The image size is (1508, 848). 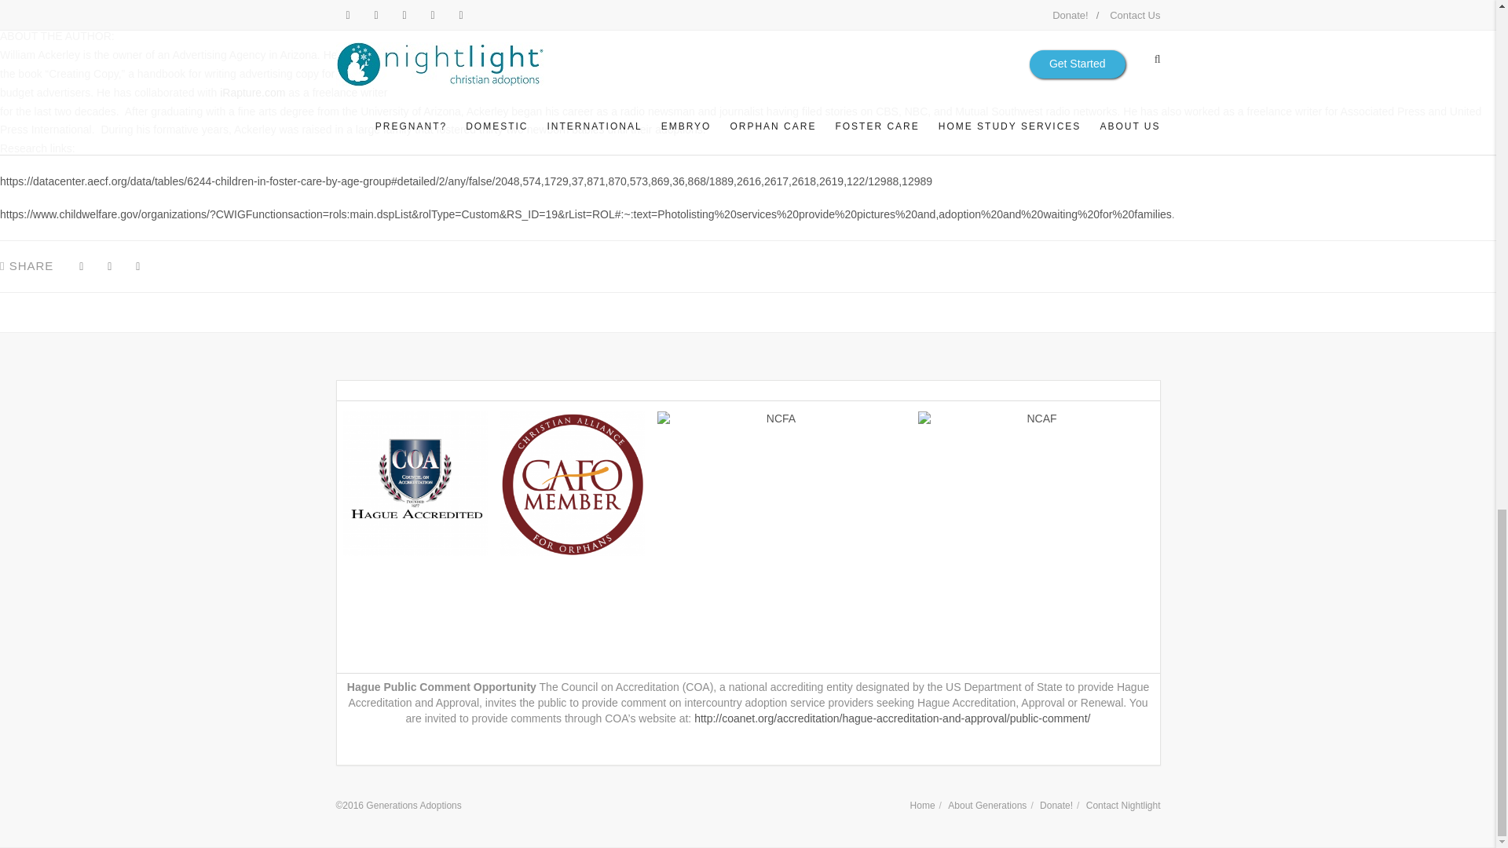 What do you see at coordinates (80, 267) in the screenshot?
I see `Share on Facebook` at bounding box center [80, 267].